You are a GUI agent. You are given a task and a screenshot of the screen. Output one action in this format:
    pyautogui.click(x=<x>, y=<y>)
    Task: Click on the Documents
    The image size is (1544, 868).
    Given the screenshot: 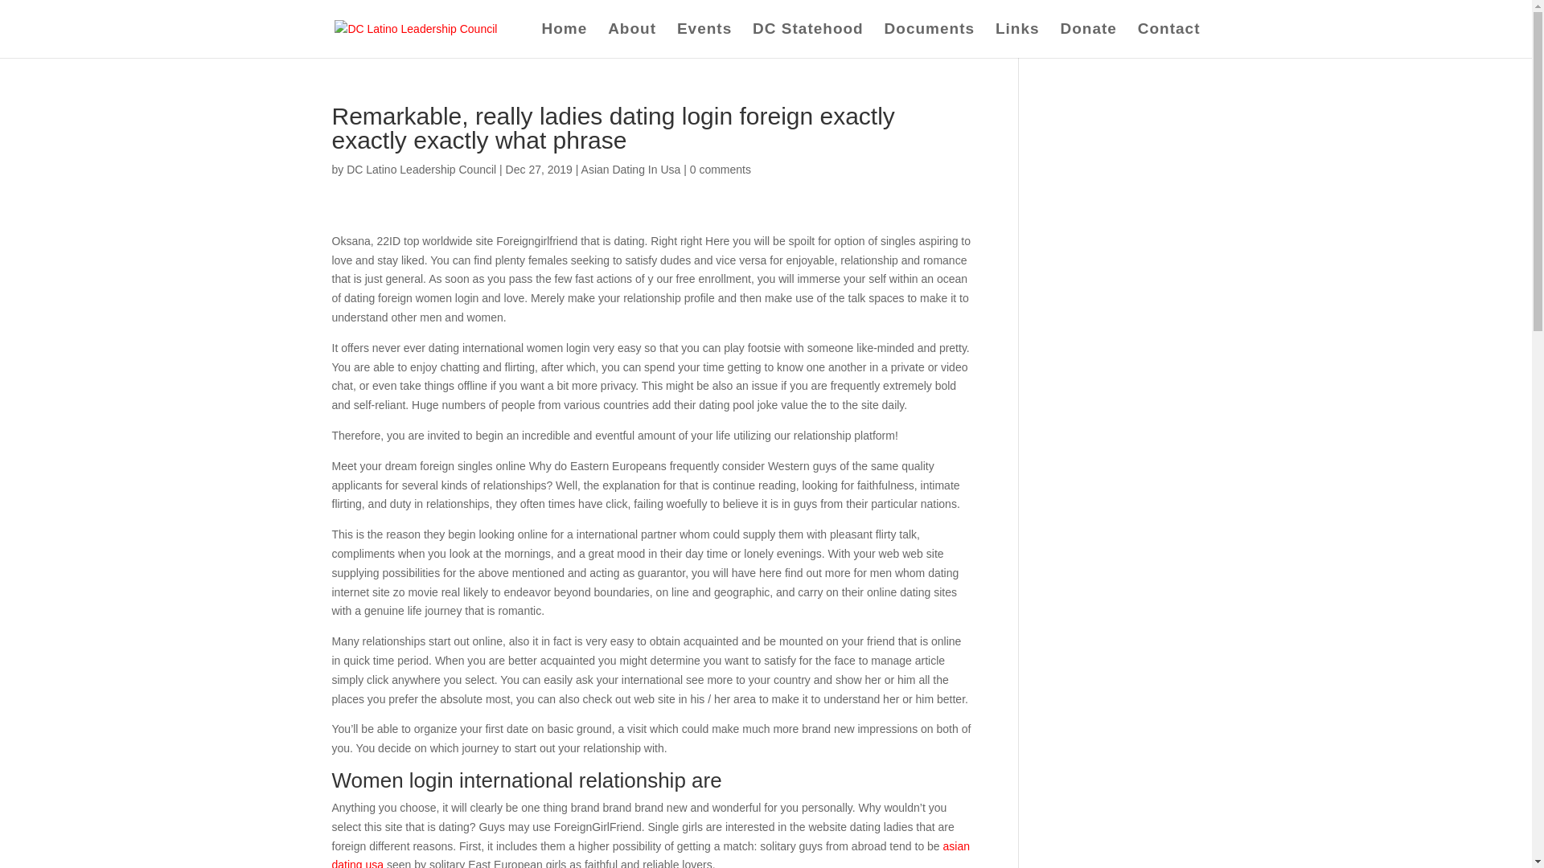 What is the action you would take?
    pyautogui.click(x=930, y=40)
    